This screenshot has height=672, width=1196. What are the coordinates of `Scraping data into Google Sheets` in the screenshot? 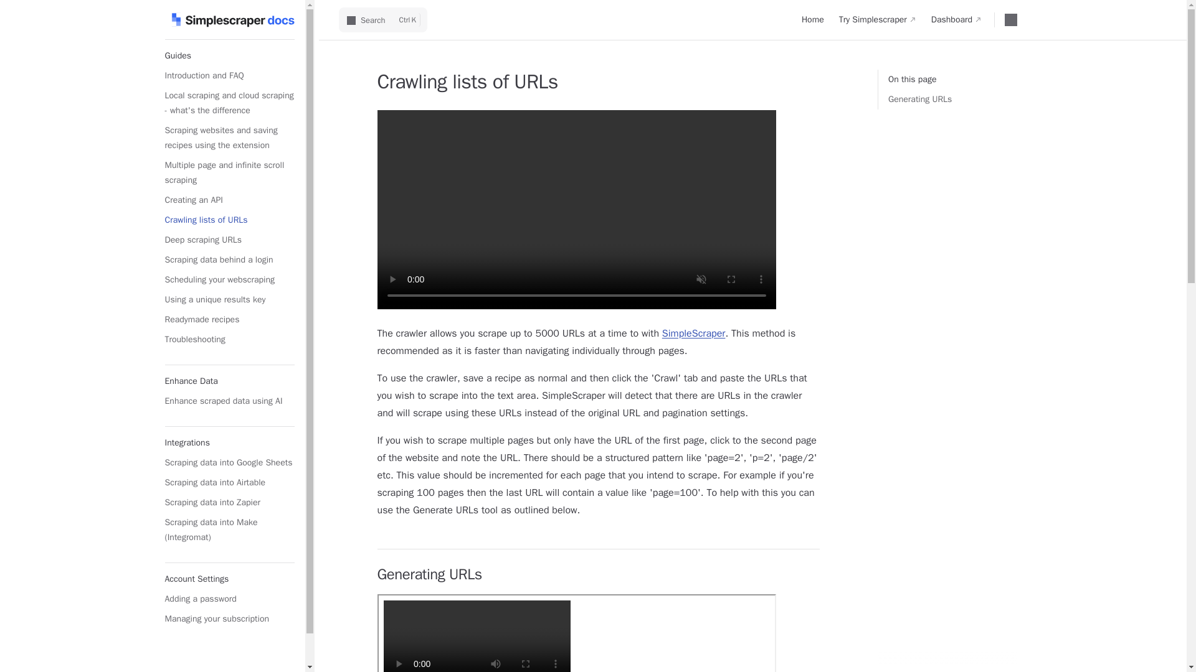 It's located at (229, 463).